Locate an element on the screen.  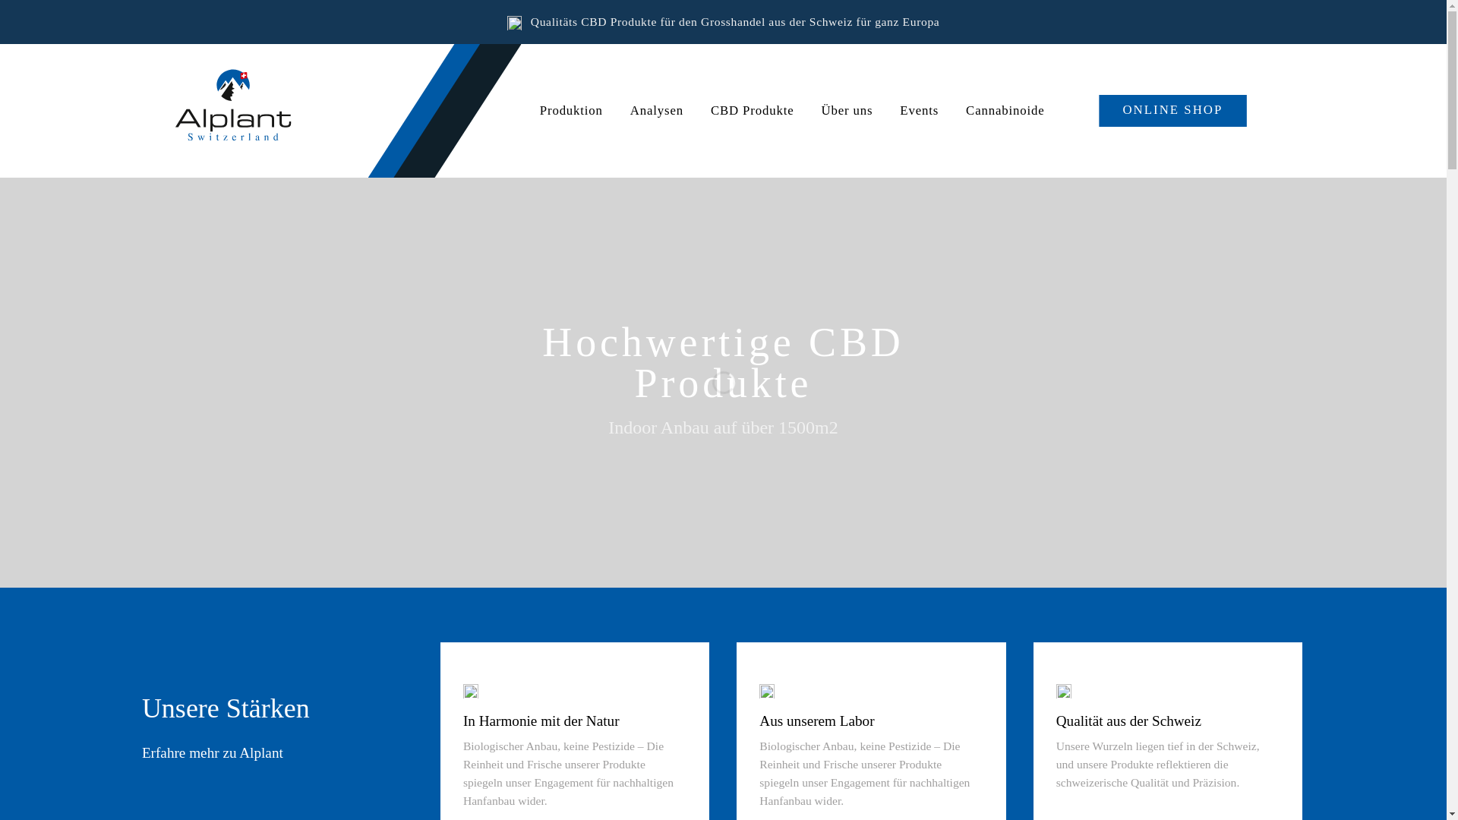
Alplant - Hochwertige CBD Produkte is located at coordinates (251, 111).